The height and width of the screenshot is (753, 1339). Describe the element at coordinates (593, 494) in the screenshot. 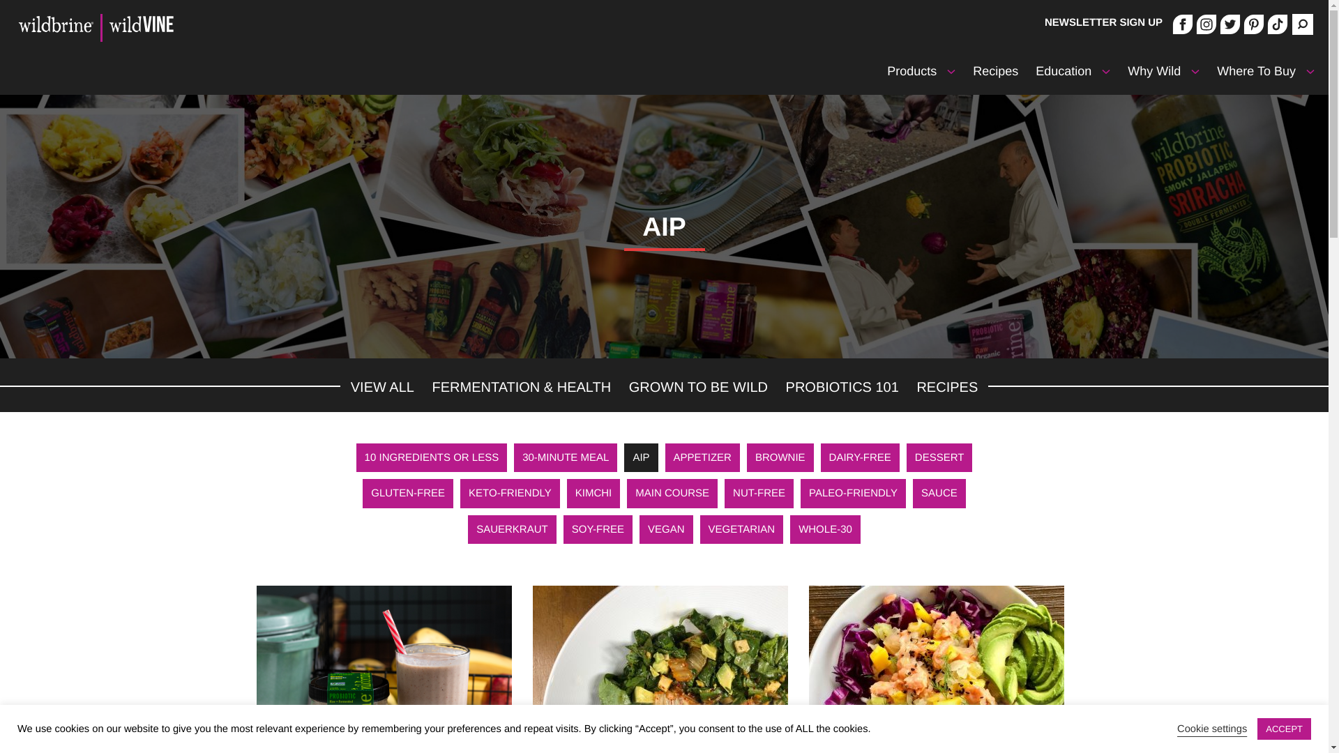

I see `Kimchi` at that location.